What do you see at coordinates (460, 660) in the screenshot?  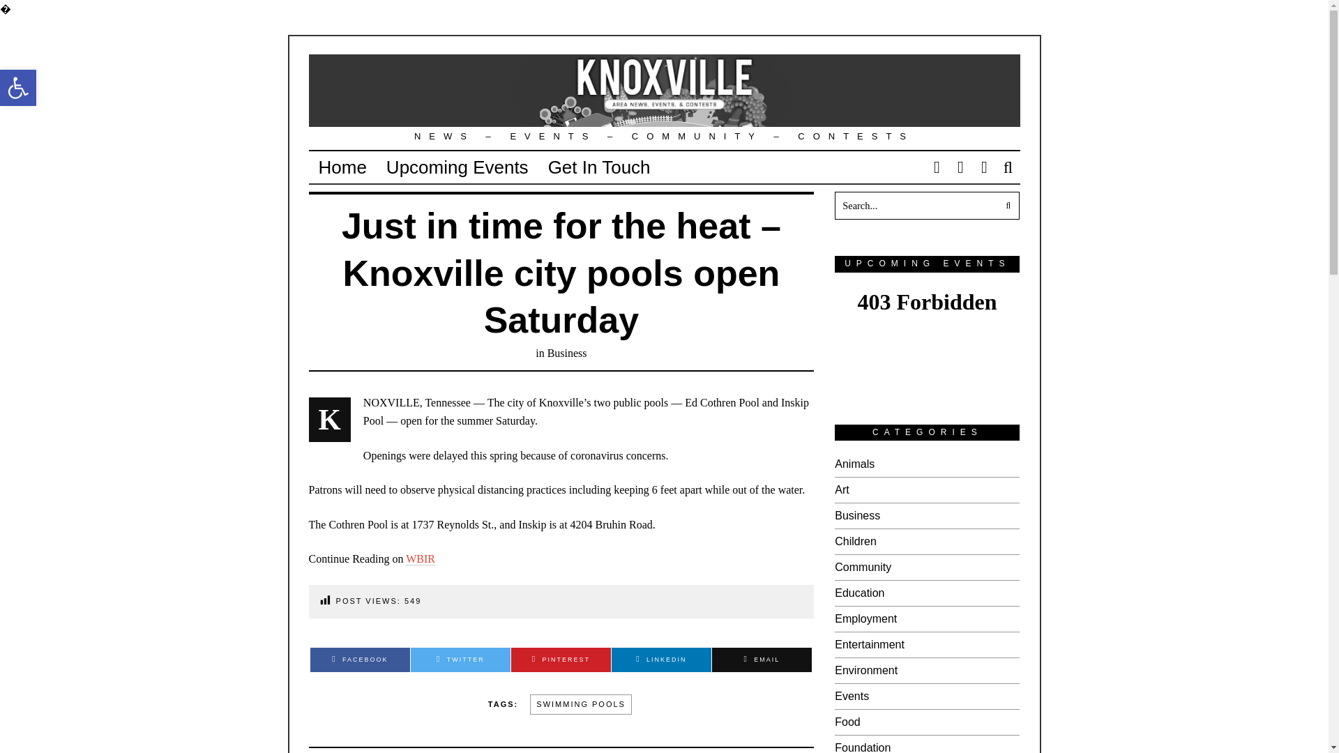 I see `Twitter` at bounding box center [460, 660].